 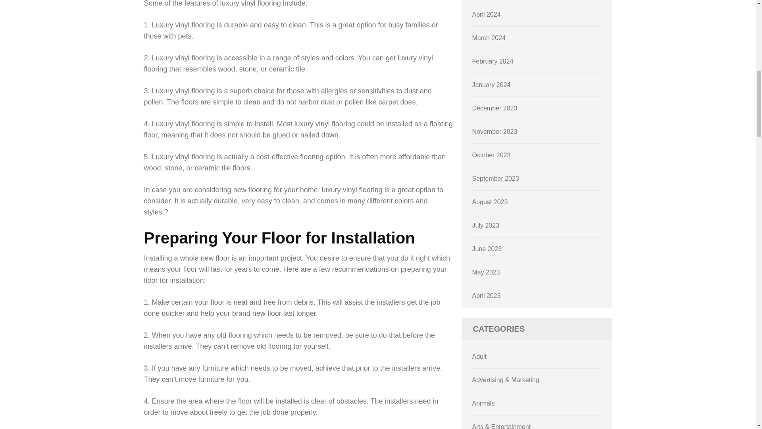 I want to click on January 2024, so click(x=491, y=85).